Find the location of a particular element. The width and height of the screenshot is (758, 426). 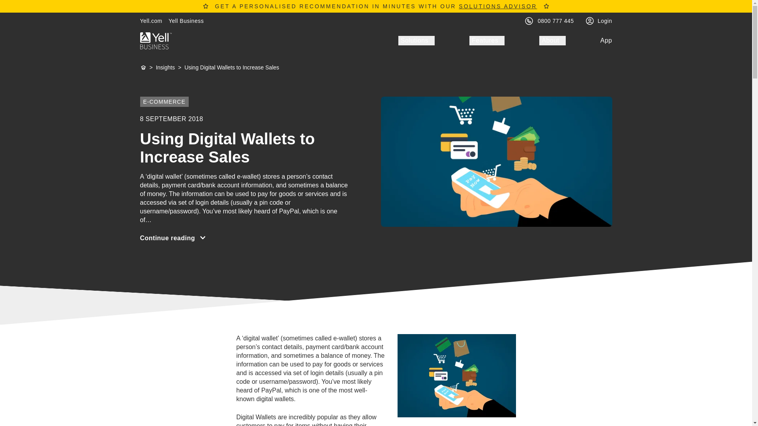

Yell.com is located at coordinates (151, 21).